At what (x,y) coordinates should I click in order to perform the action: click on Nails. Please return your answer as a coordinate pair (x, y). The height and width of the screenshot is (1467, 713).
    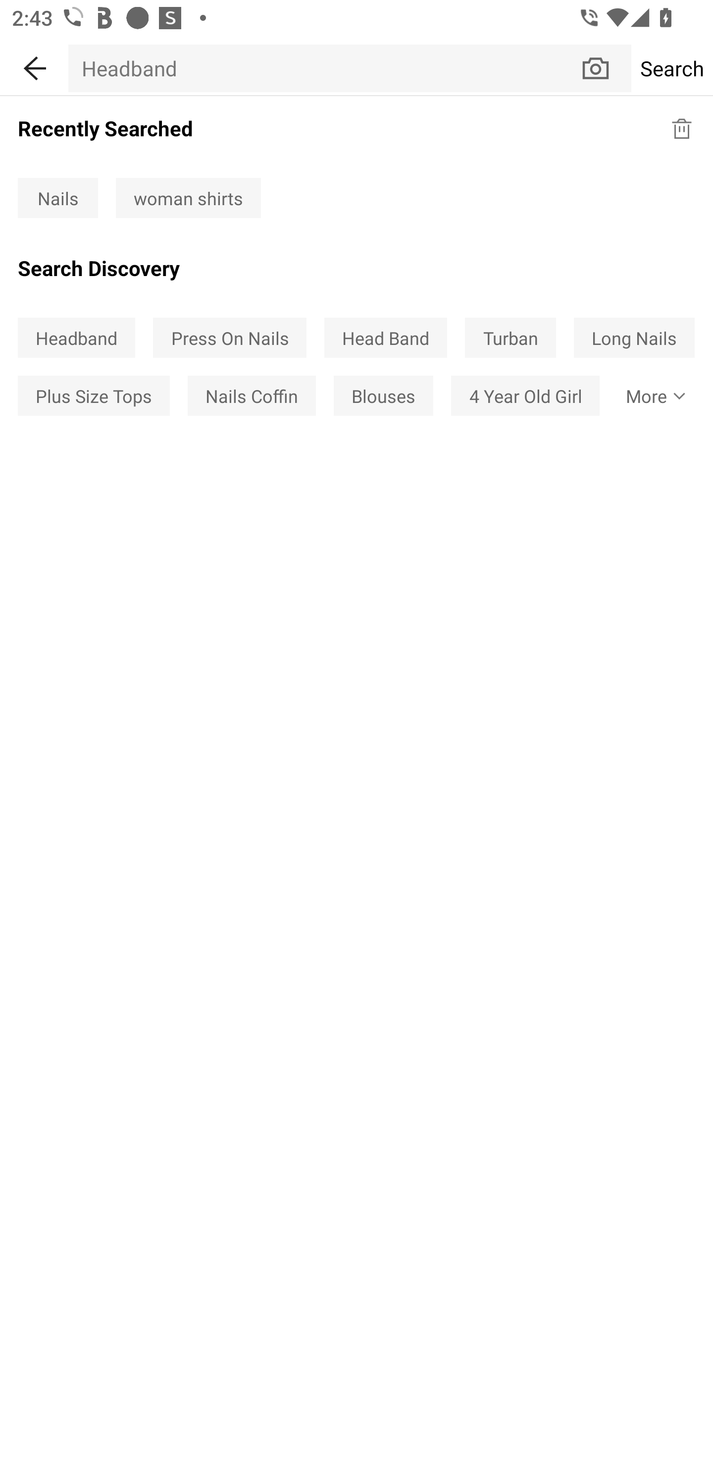
    Looking at the image, I should click on (58, 198).